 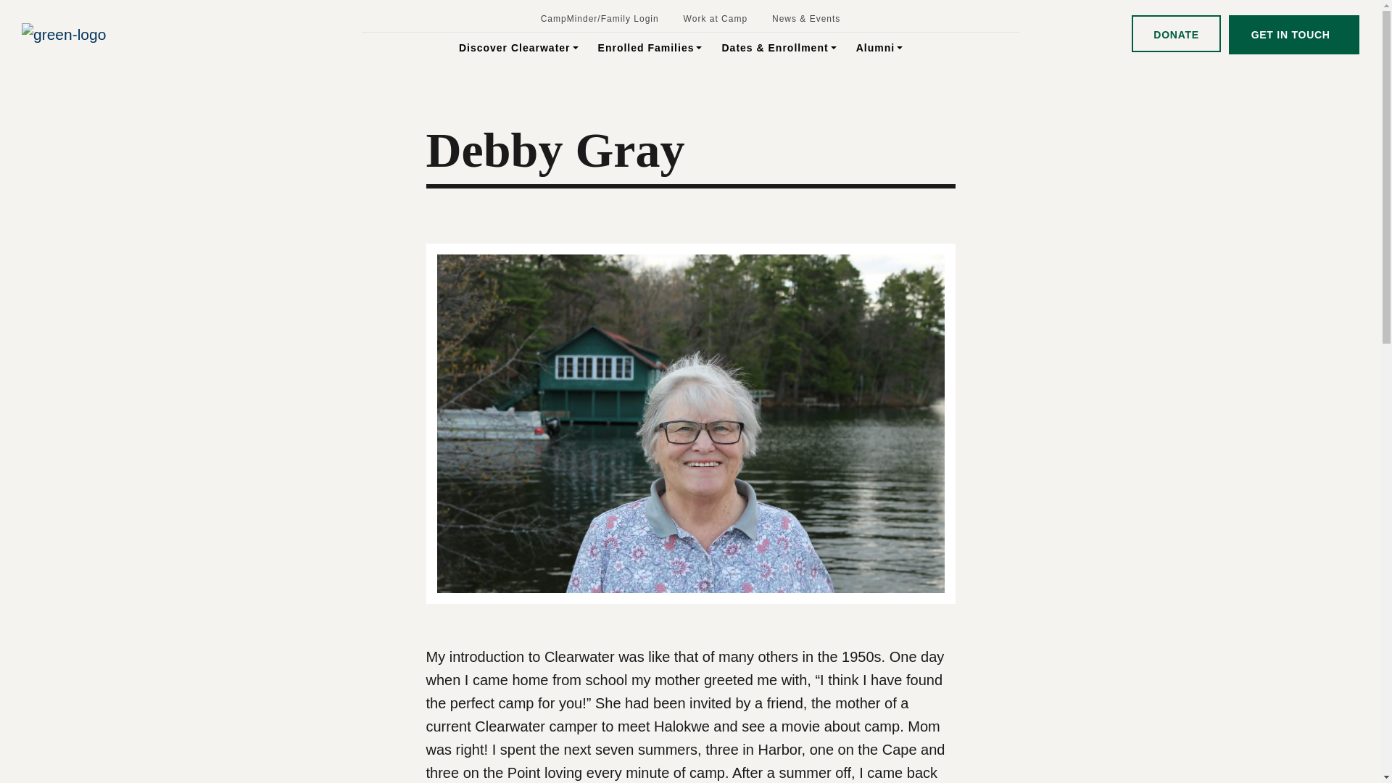 What do you see at coordinates (1294, 34) in the screenshot?
I see `Get in touch` at bounding box center [1294, 34].